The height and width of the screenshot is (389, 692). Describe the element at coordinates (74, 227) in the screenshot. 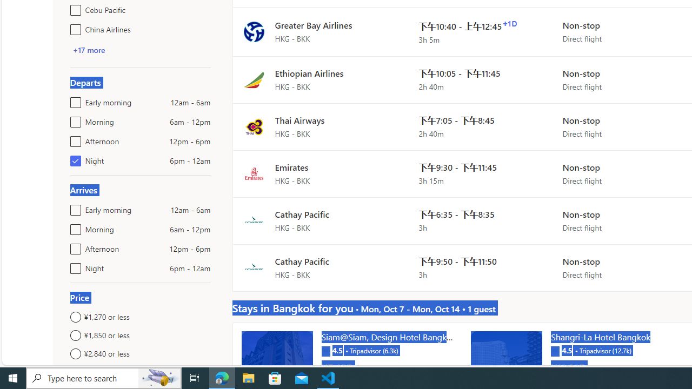

I see `Morning6am - 12pm` at that location.